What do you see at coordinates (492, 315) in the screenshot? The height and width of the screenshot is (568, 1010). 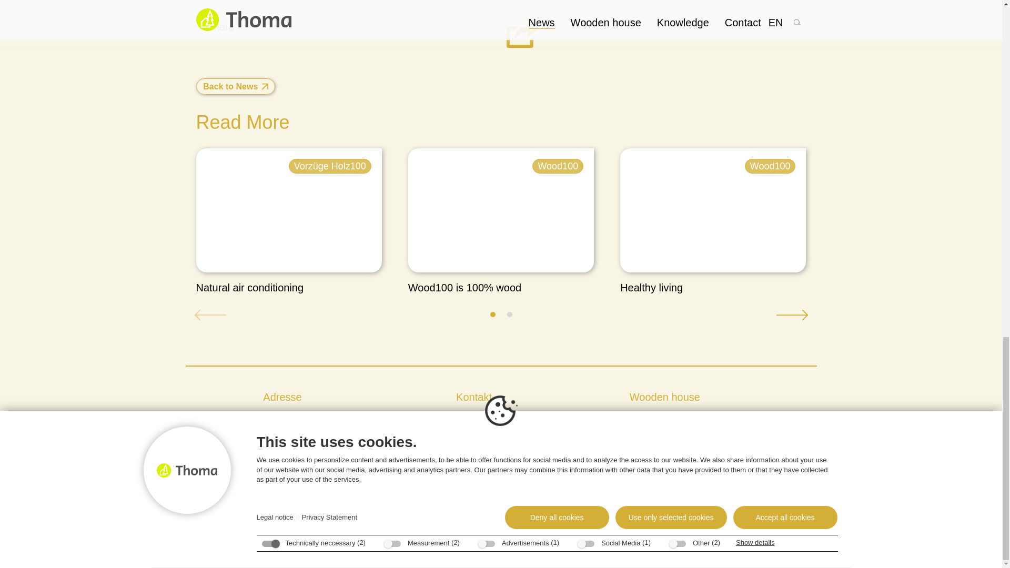 I see `O` at bounding box center [492, 315].